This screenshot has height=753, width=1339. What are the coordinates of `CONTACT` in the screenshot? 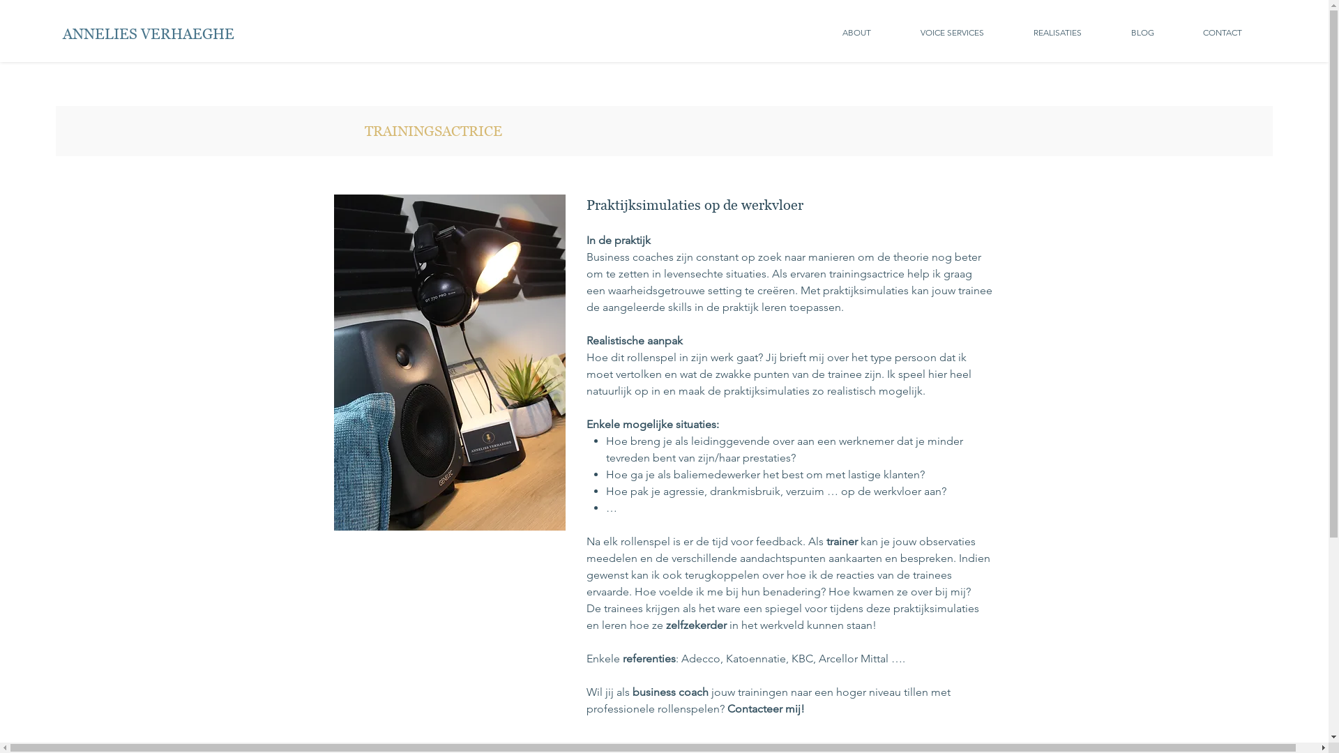 It's located at (1223, 32).